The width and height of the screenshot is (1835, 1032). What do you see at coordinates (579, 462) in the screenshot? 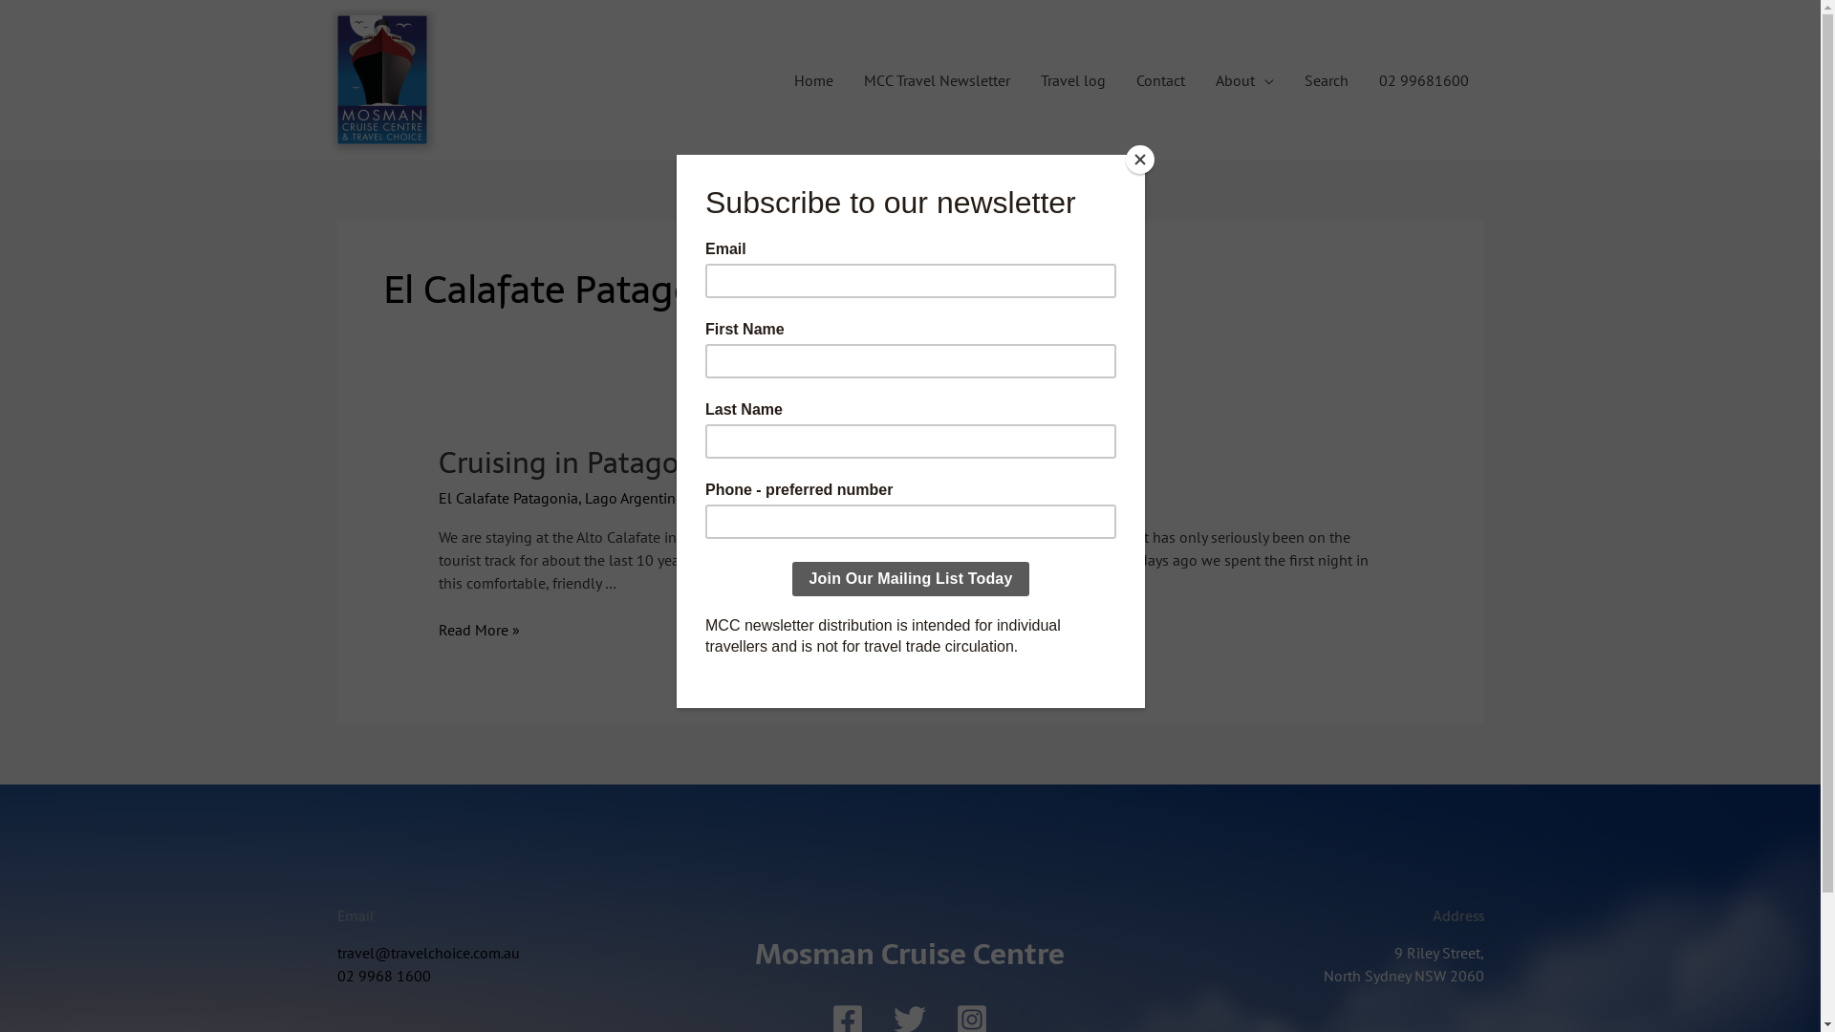
I see `Cruising in Patagonia` at bounding box center [579, 462].